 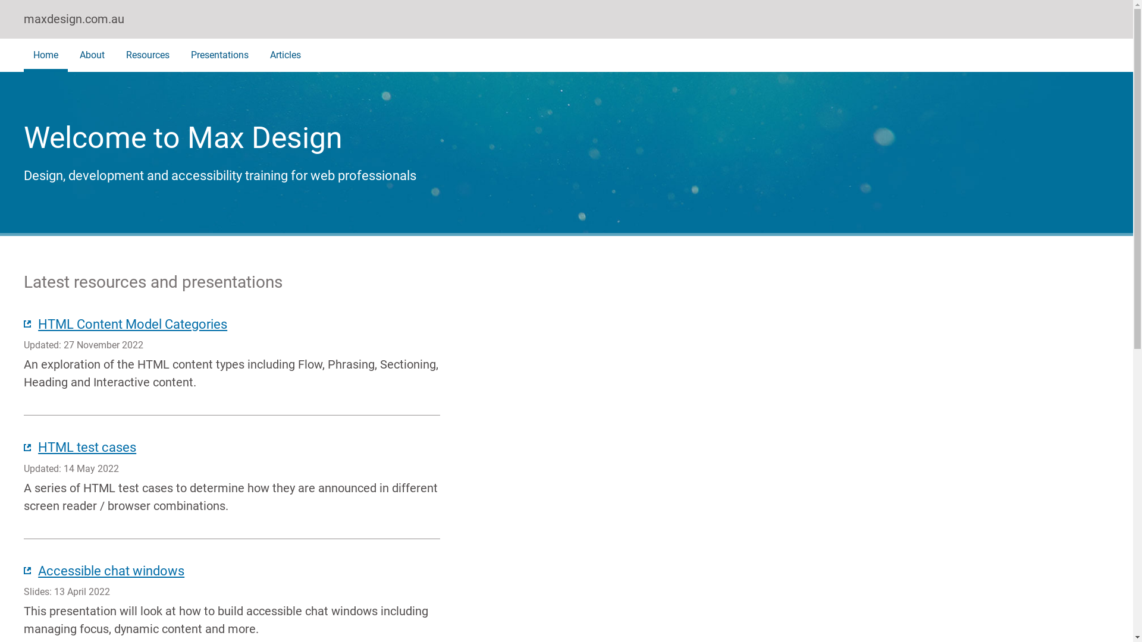 What do you see at coordinates (285, 55) in the screenshot?
I see `Articles` at bounding box center [285, 55].